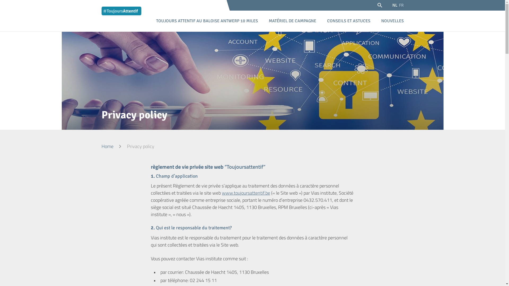 Image resolution: width=509 pixels, height=286 pixels. I want to click on Search, so click(382, 6).